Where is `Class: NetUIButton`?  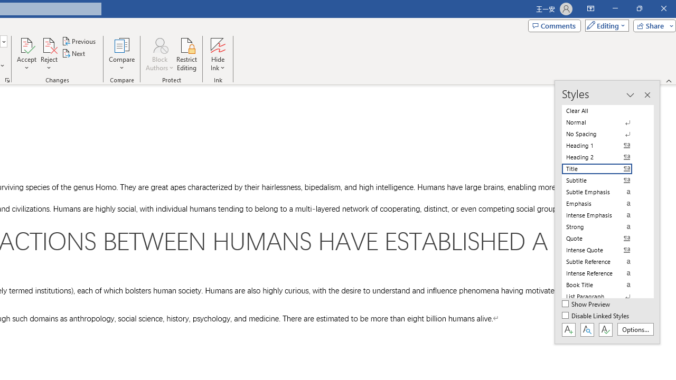 Class: NetUIButton is located at coordinates (605, 329).